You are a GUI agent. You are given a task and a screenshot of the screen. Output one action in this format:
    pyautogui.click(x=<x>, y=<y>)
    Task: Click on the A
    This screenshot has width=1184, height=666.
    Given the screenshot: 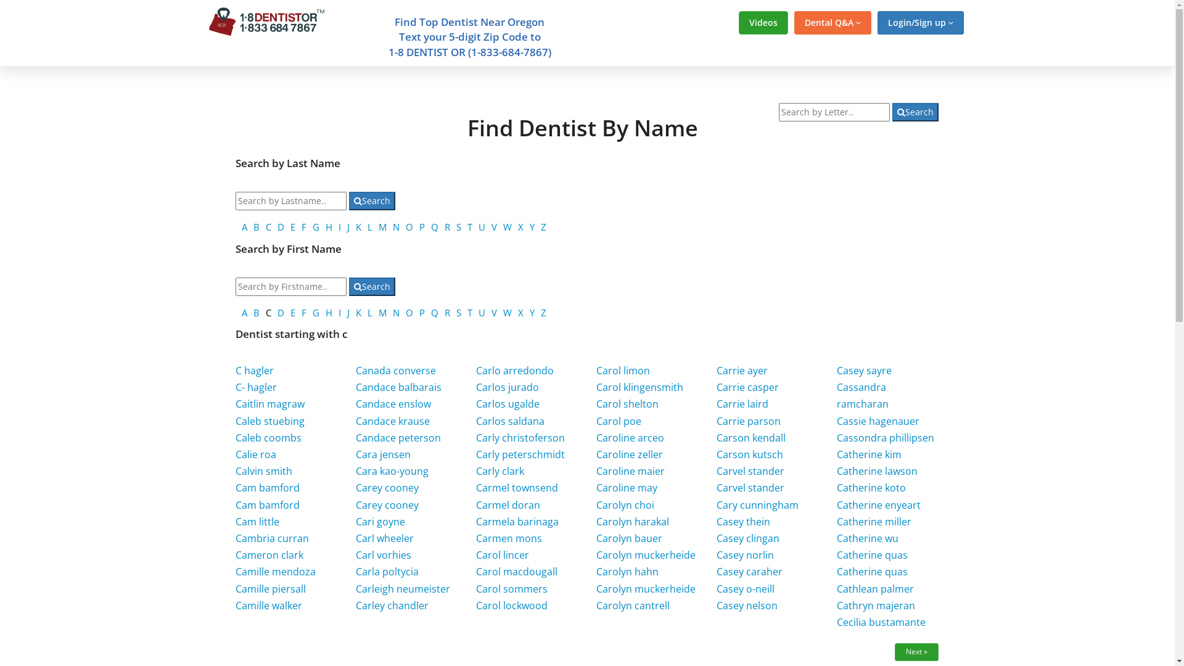 What is the action you would take?
    pyautogui.click(x=244, y=313)
    